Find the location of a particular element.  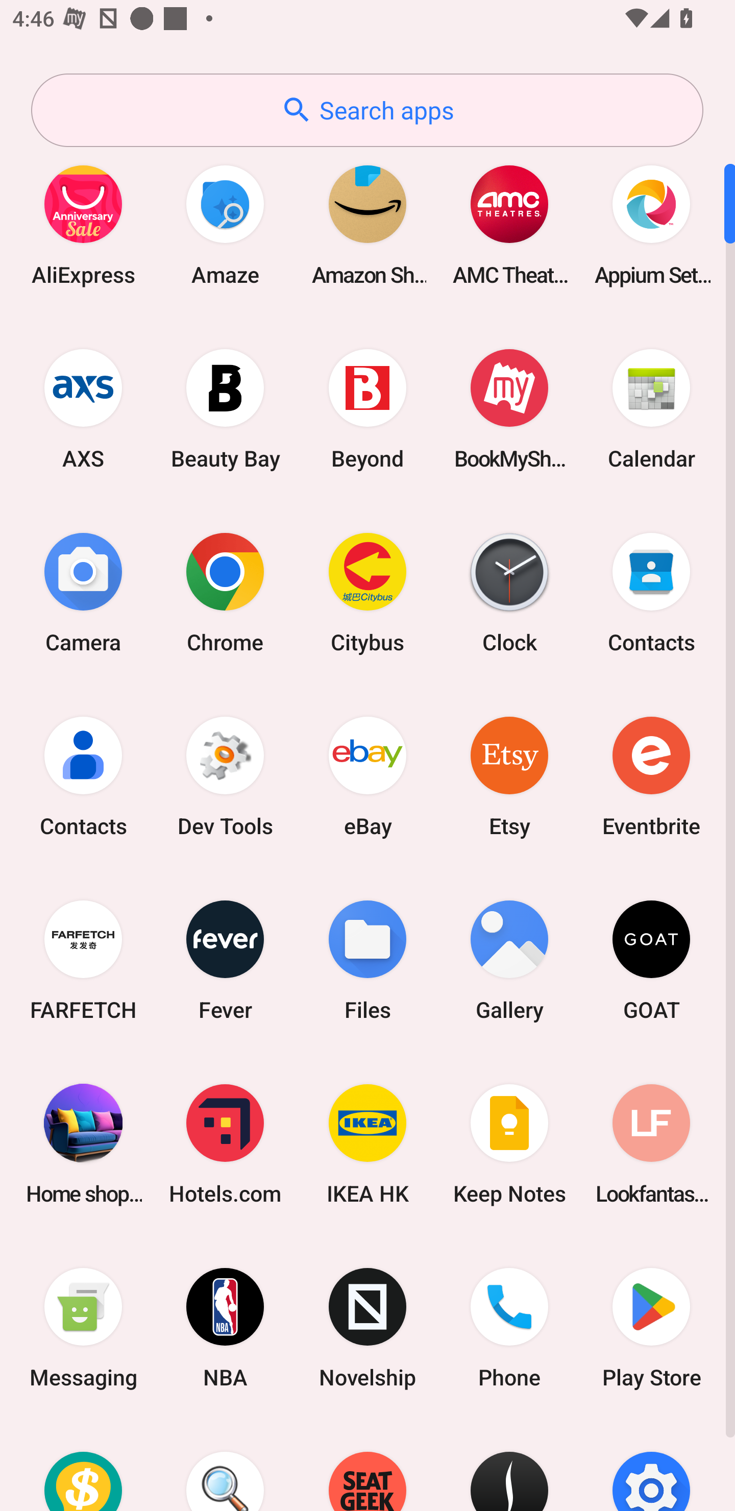

Fever is located at coordinates (225, 960).